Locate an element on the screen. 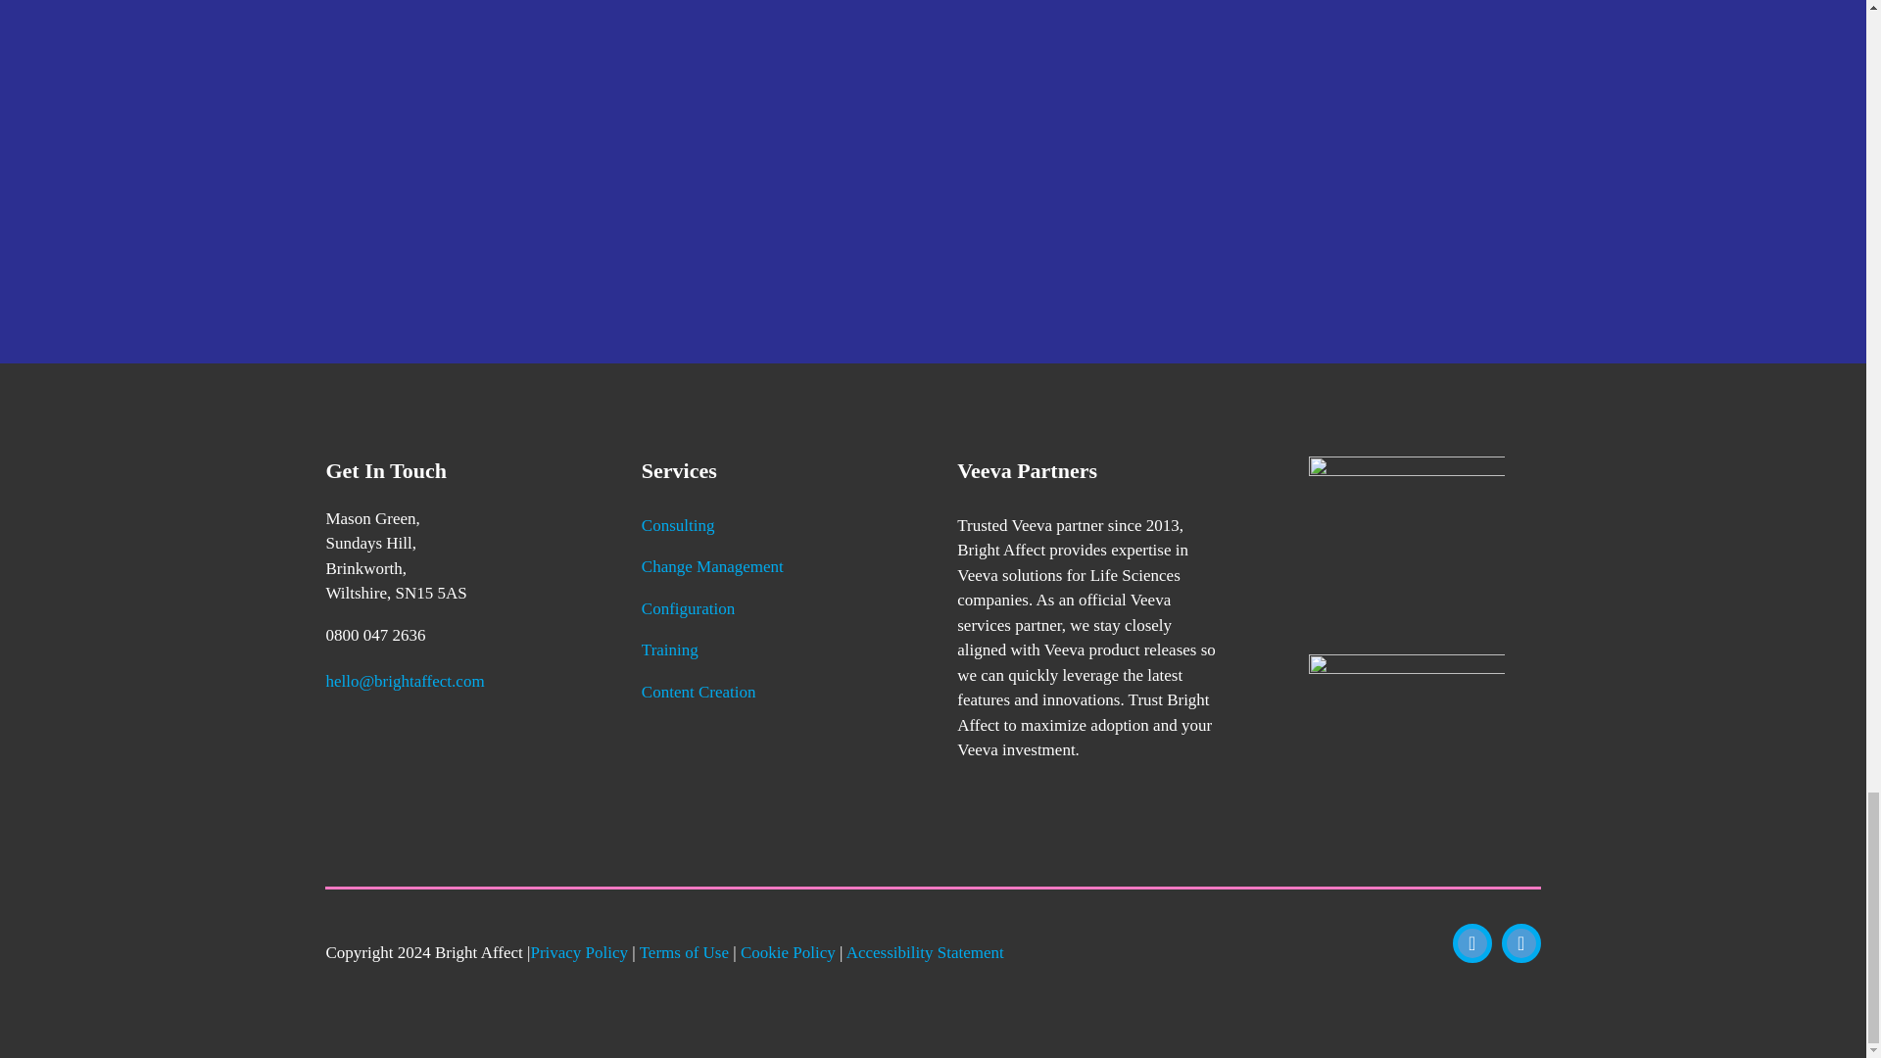  X is located at coordinates (1471, 942).